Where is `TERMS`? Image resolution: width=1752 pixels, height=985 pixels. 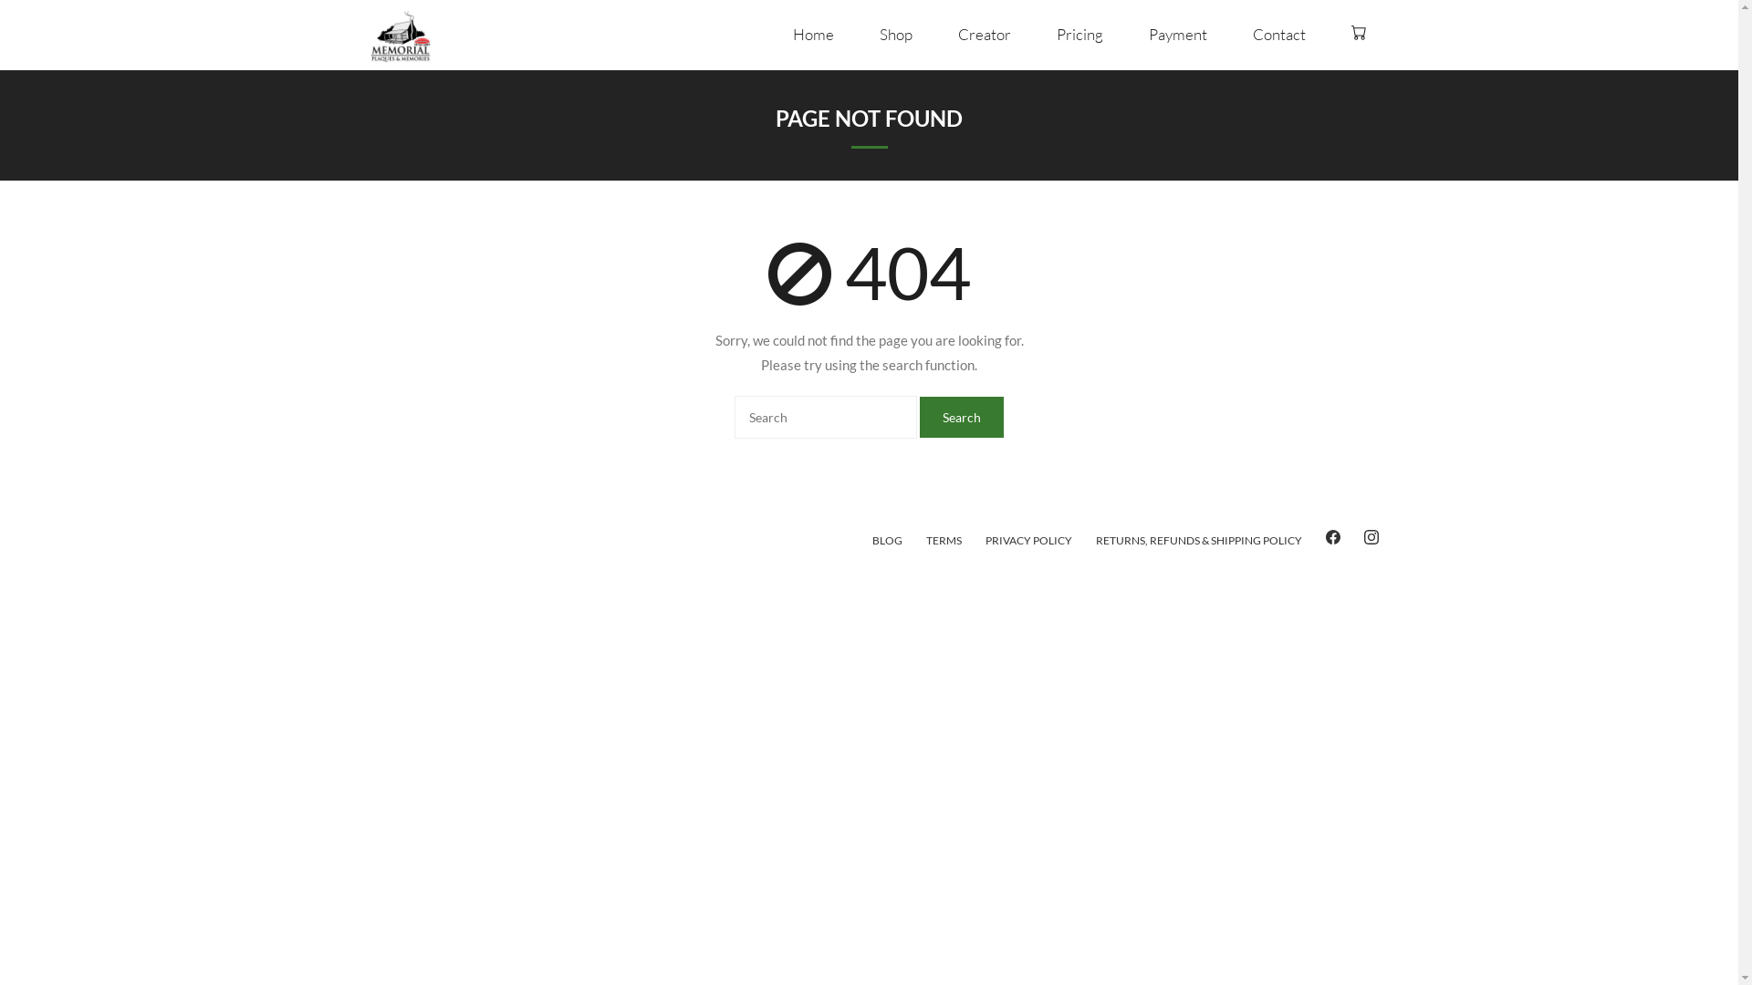
TERMS is located at coordinates (944, 540).